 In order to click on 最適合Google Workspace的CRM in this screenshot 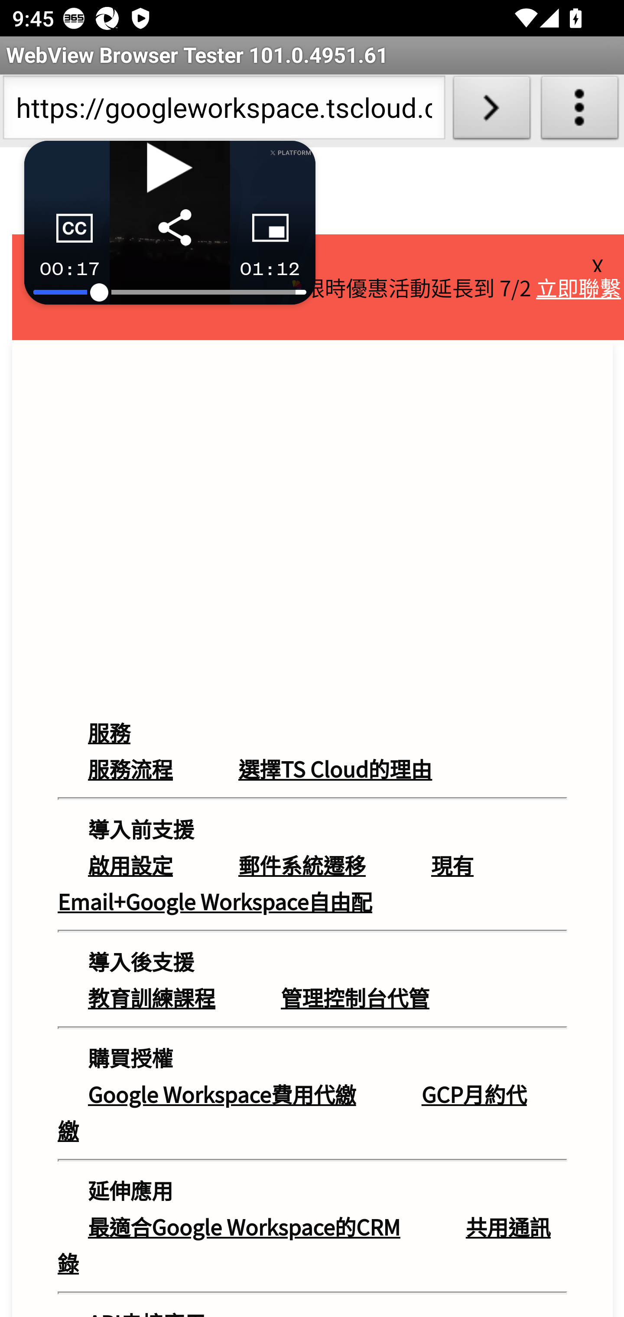, I will do `click(244, 1226)`.